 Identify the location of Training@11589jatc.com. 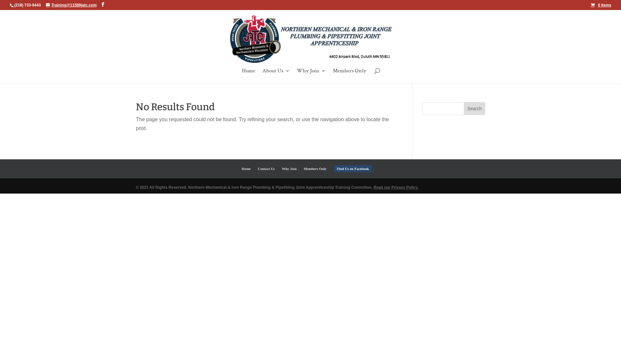
(71, 5).